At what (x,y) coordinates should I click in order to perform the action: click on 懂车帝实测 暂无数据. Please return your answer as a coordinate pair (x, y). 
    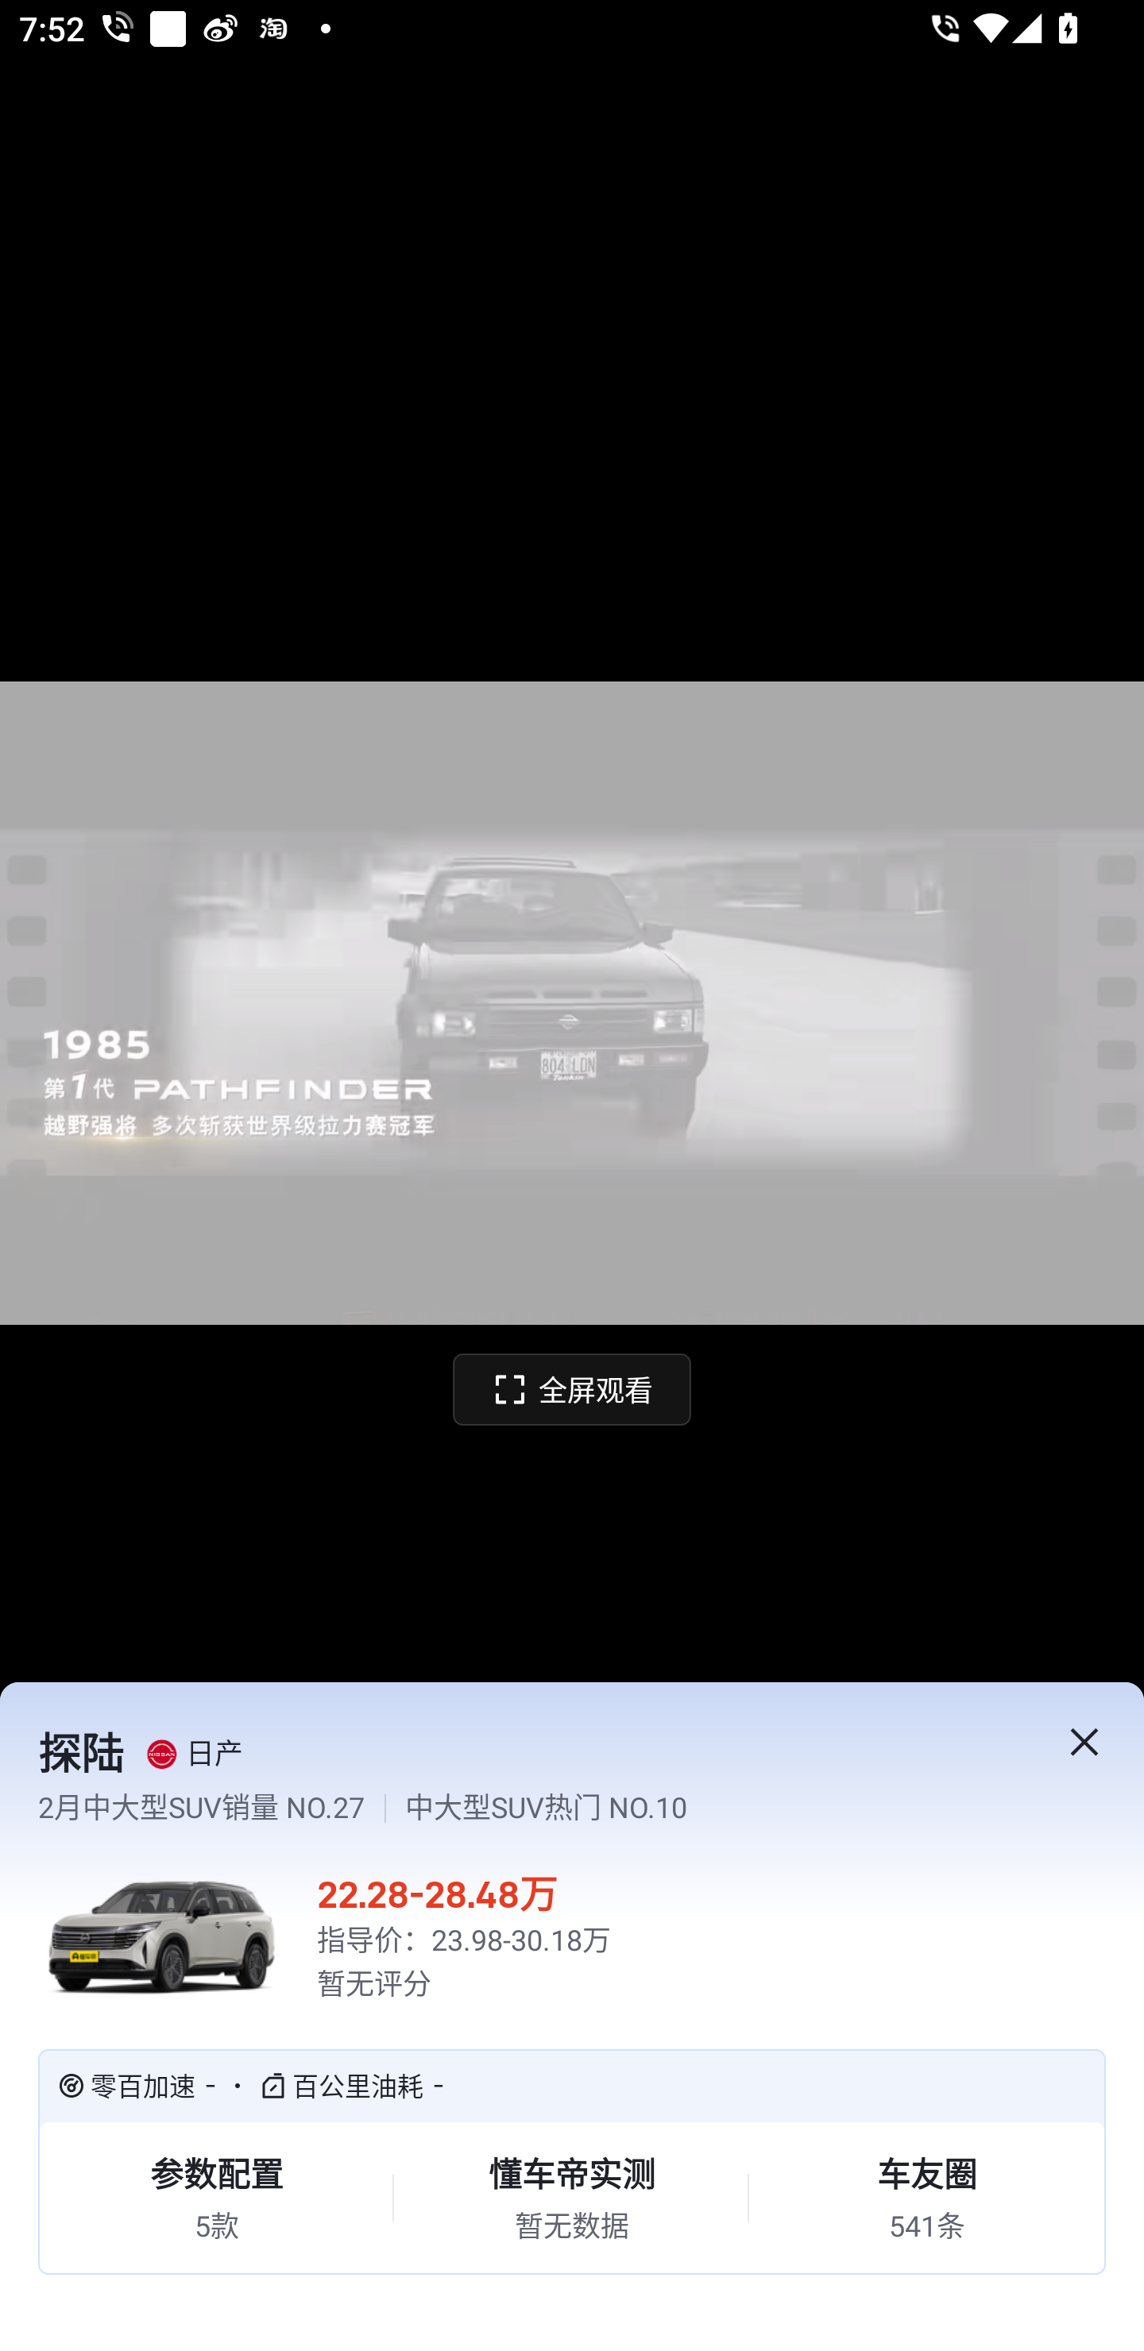
    Looking at the image, I should click on (571, 2198).